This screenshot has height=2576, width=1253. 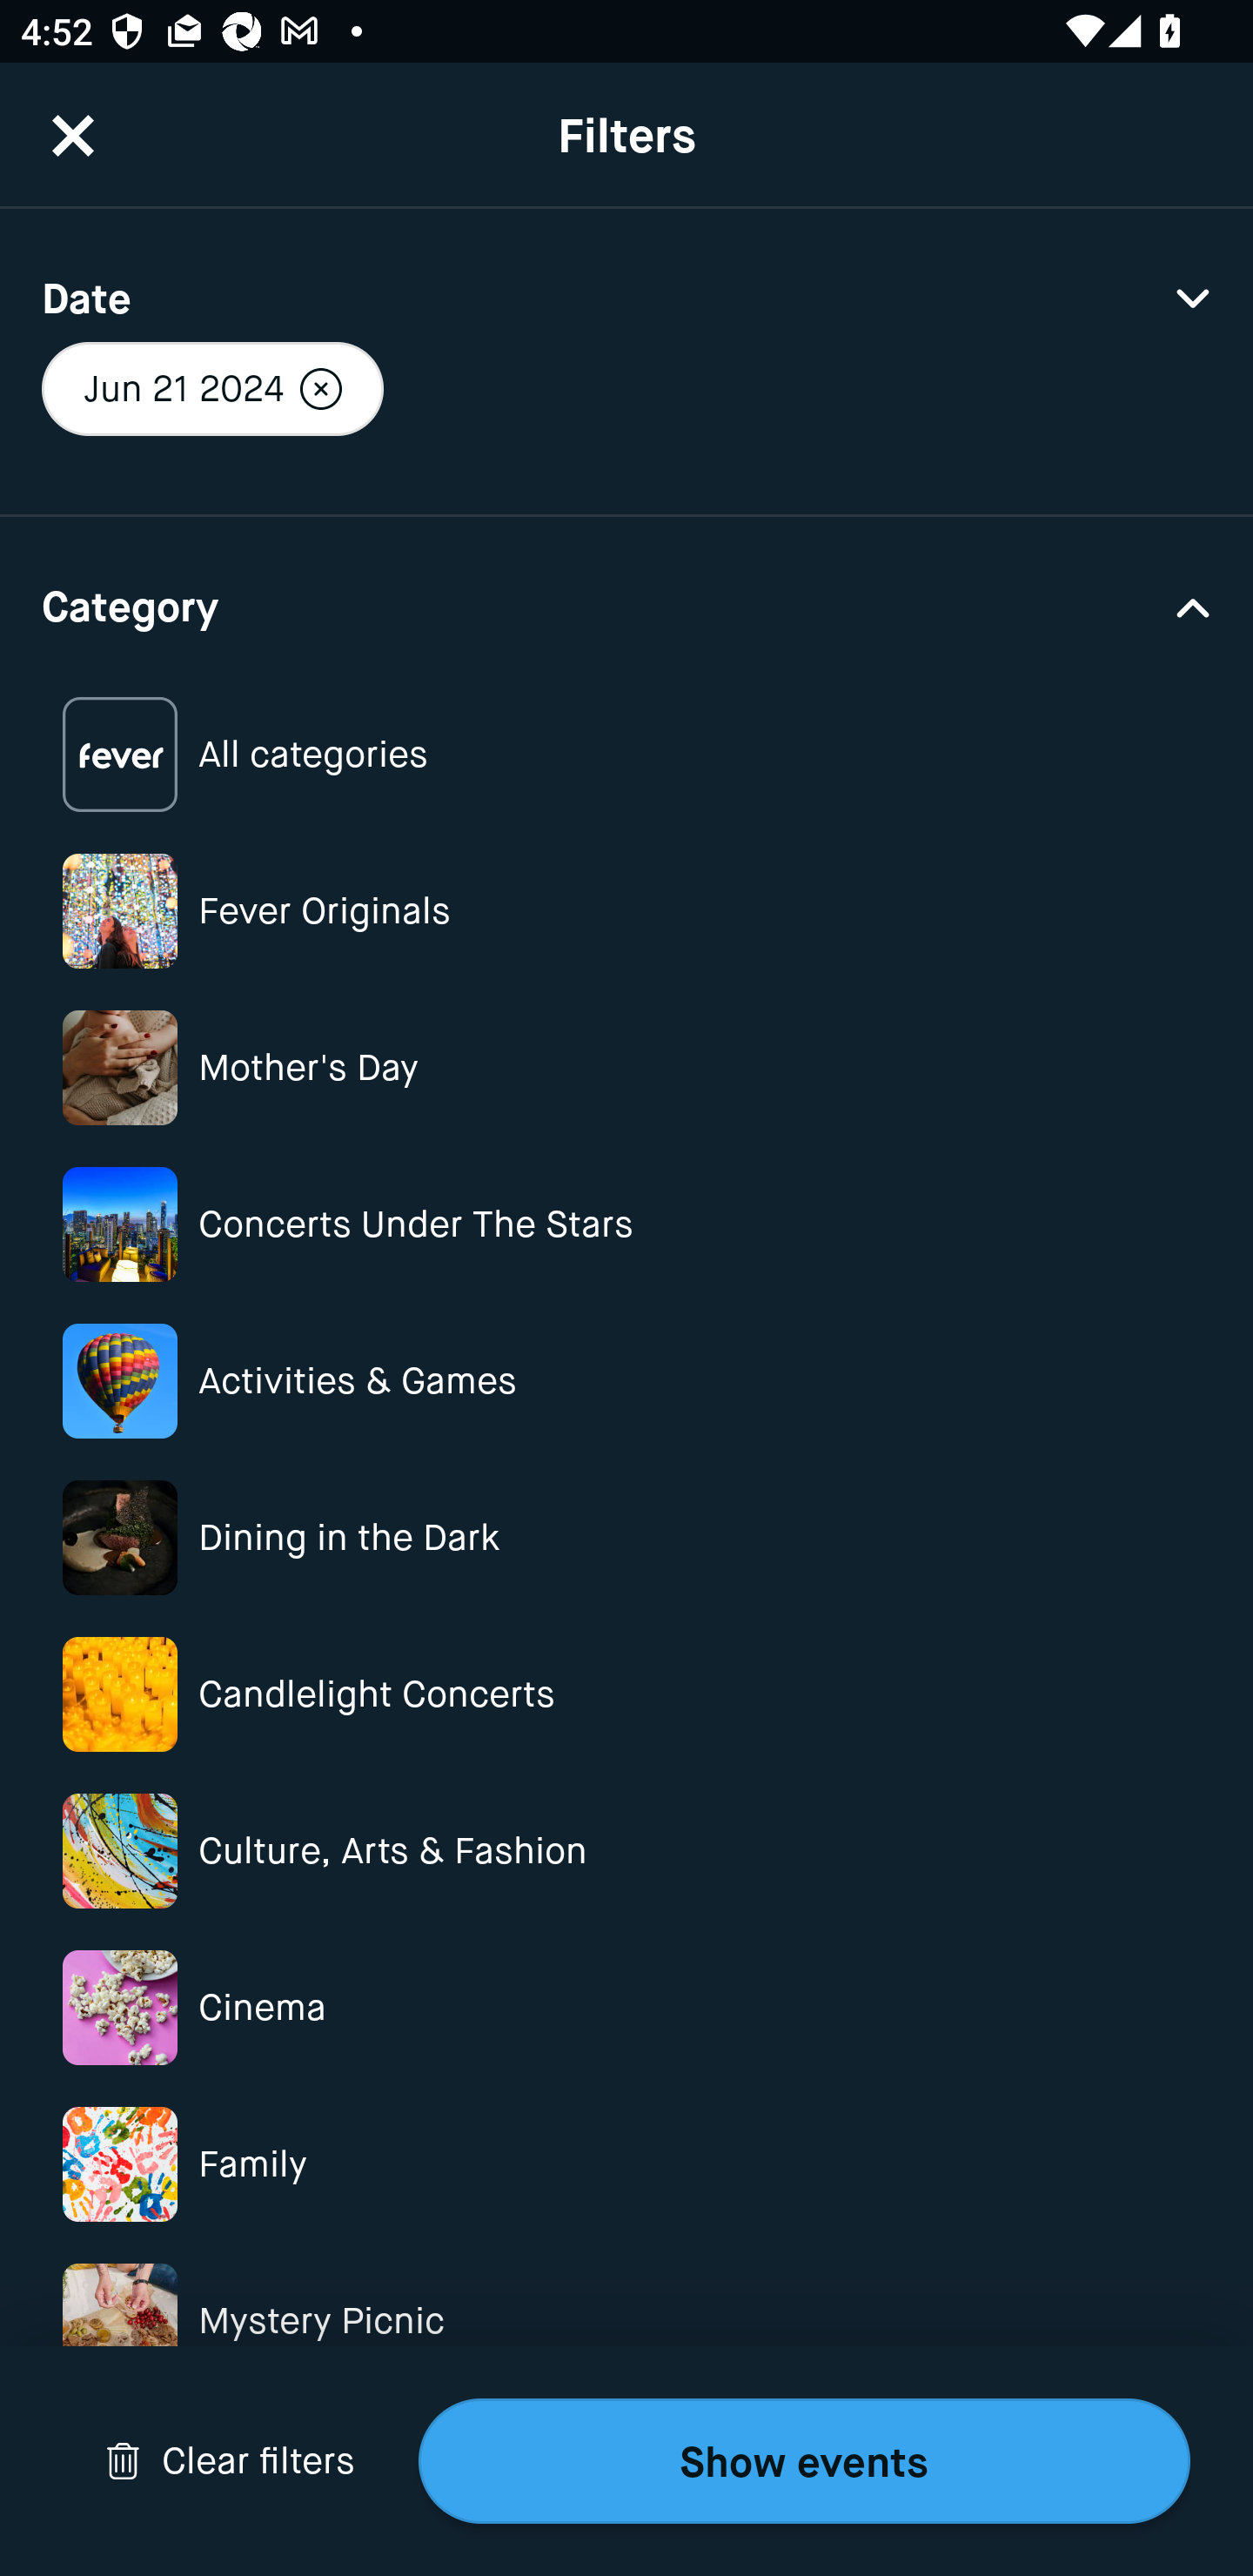 I want to click on Category Image Culture, Arts & Fashion, so click(x=626, y=1850).